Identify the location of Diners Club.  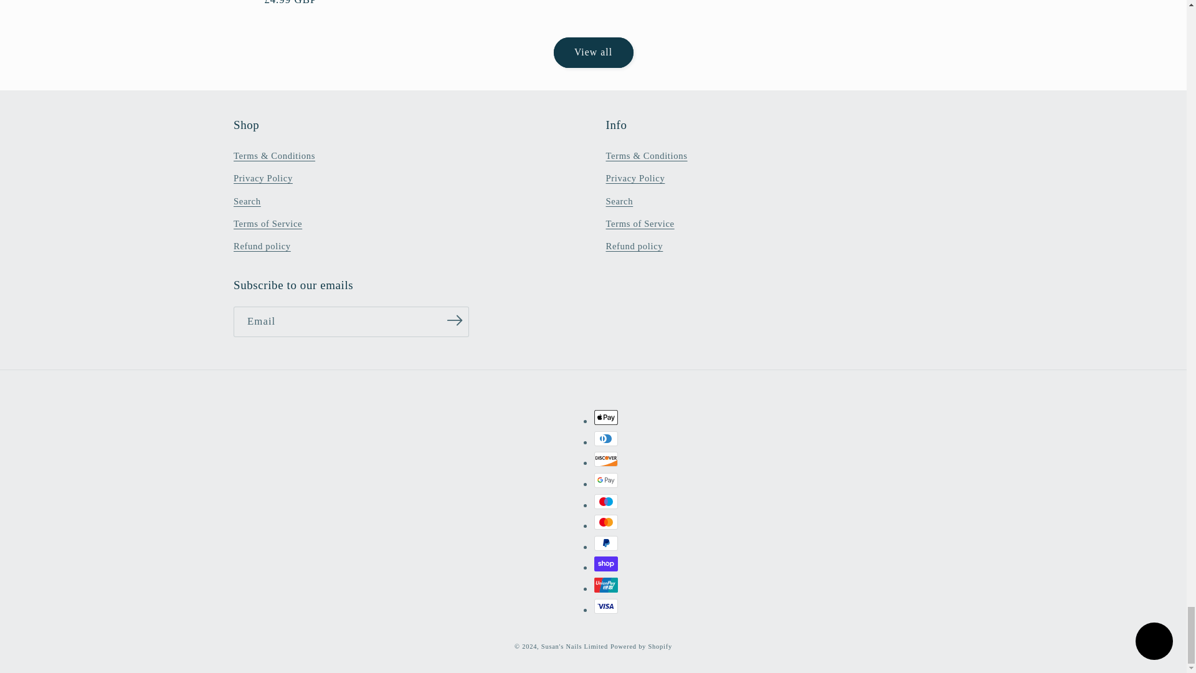
(606, 439).